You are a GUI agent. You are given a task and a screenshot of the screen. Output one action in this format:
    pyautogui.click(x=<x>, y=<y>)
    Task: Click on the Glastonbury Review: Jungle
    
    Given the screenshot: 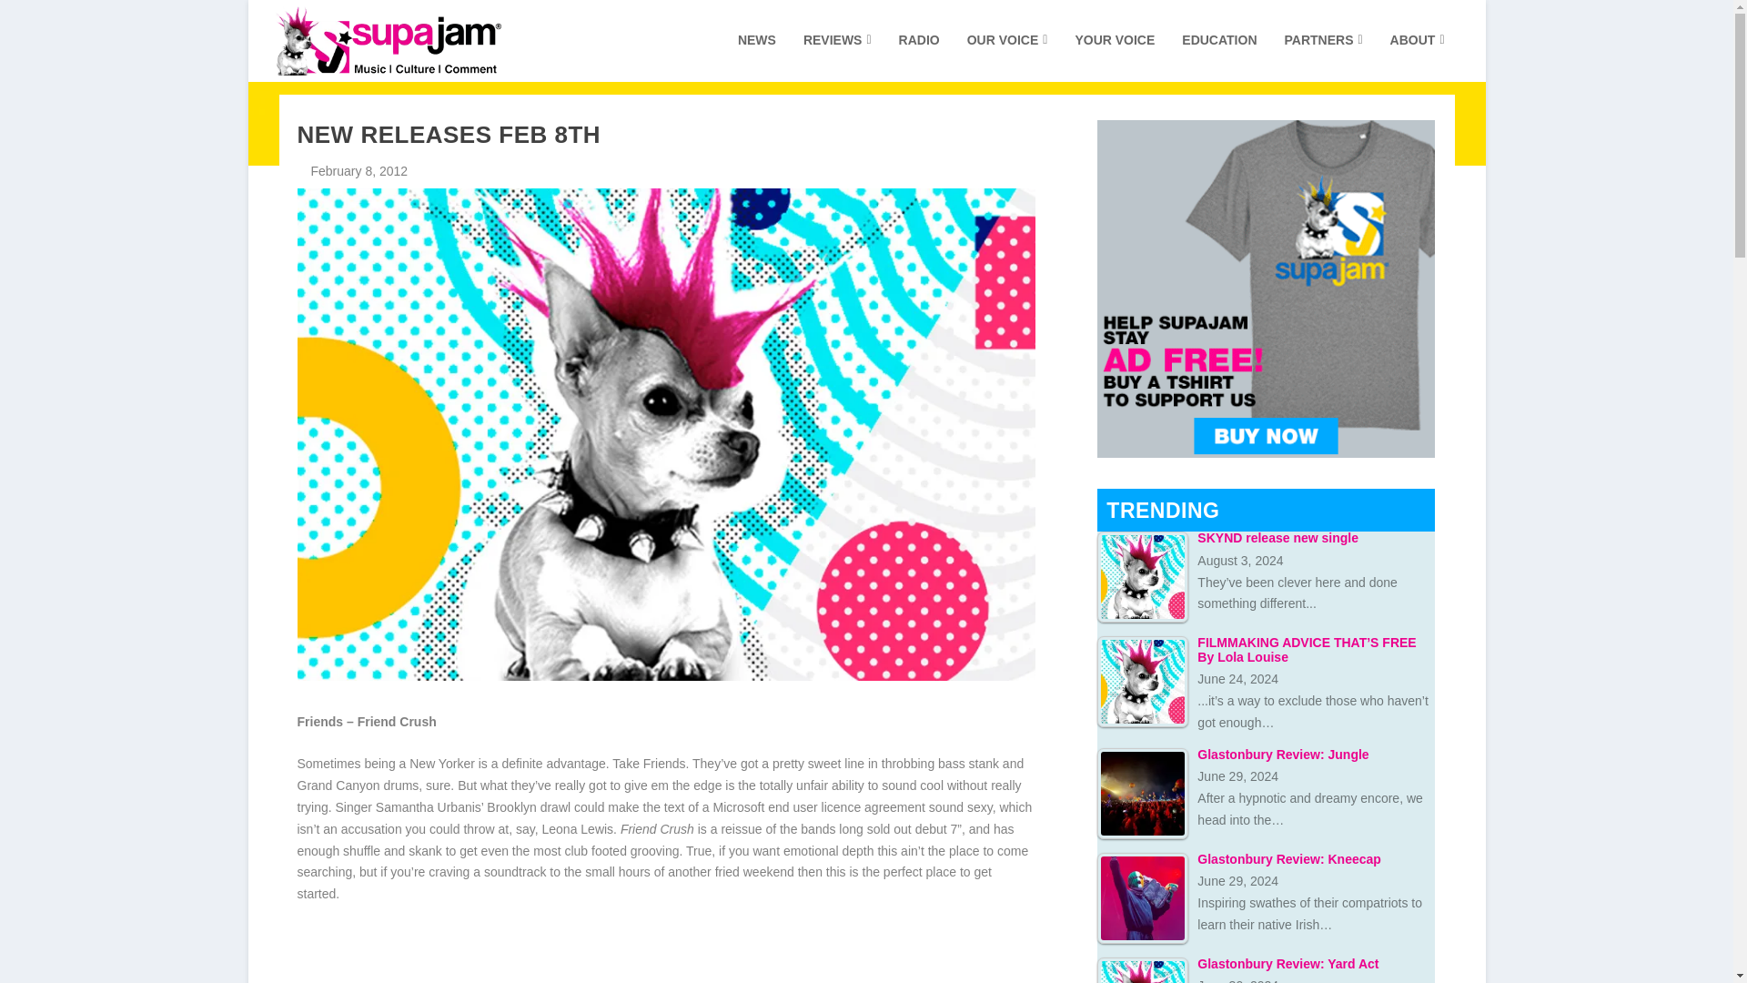 What is the action you would take?
    pyautogui.click(x=1142, y=794)
    